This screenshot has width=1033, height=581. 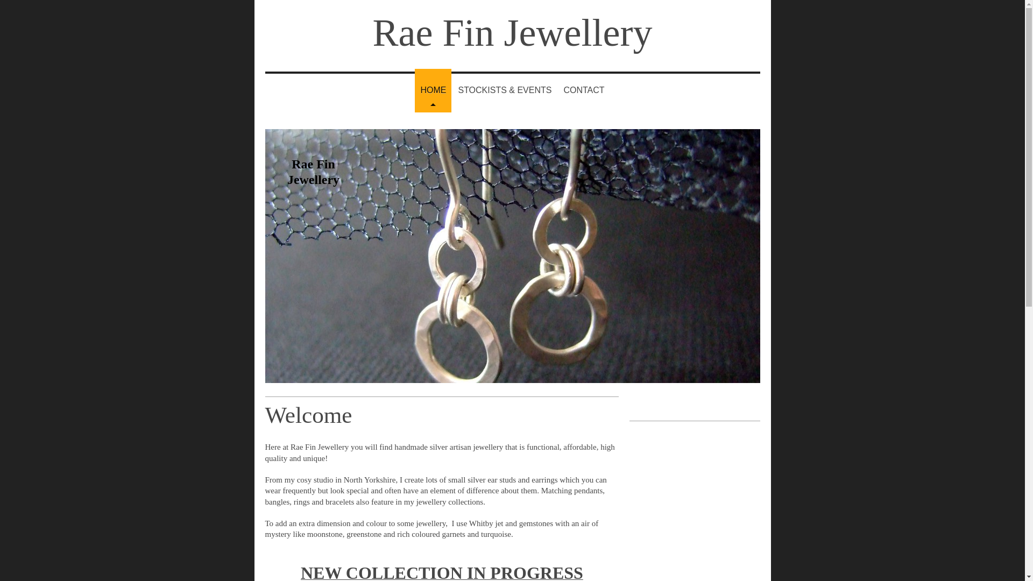 I want to click on CONTACT, so click(x=583, y=90).